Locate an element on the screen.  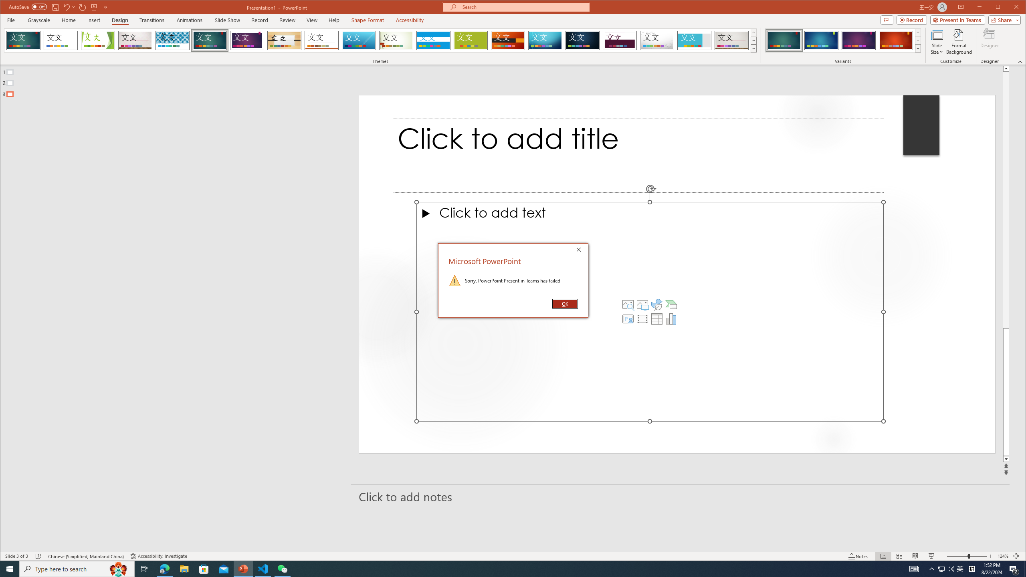
Retrospect is located at coordinates (321, 40).